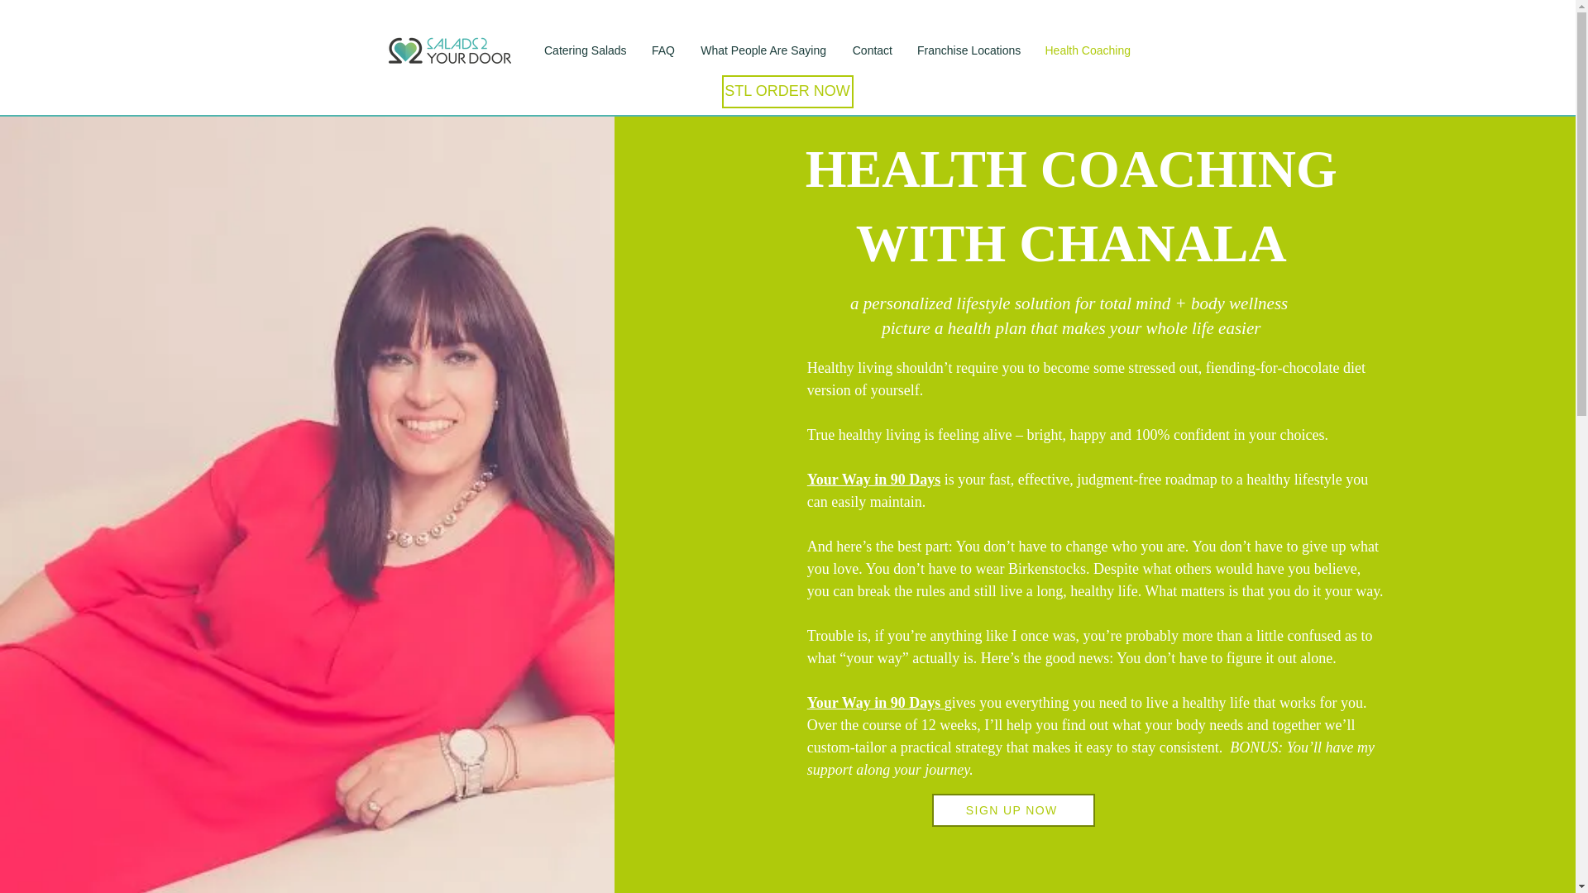  What do you see at coordinates (787, 91) in the screenshot?
I see `STL ORDER NOW` at bounding box center [787, 91].